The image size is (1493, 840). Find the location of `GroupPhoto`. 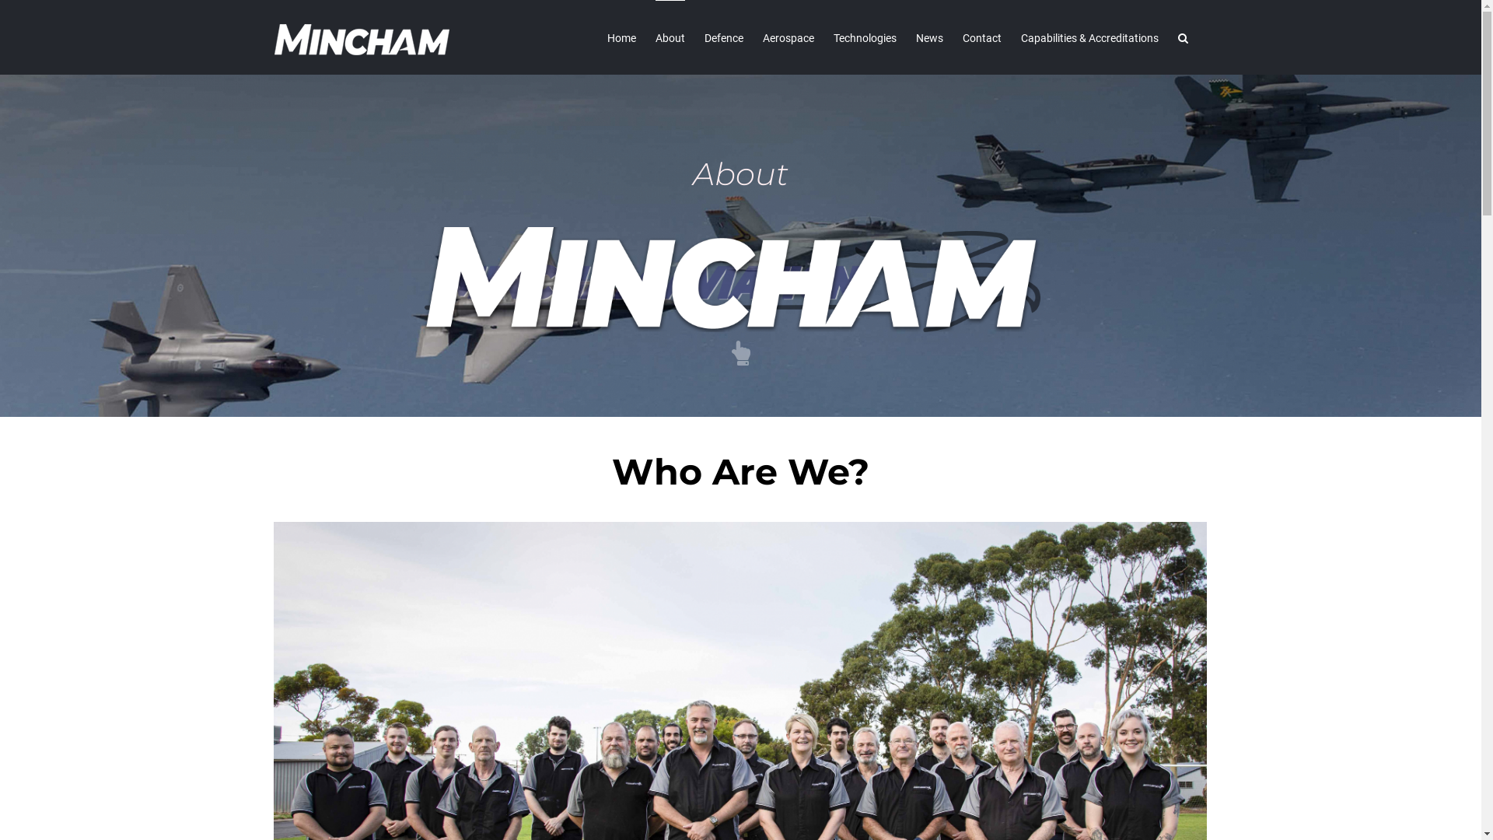

GroupPhoto is located at coordinates (740, 530).